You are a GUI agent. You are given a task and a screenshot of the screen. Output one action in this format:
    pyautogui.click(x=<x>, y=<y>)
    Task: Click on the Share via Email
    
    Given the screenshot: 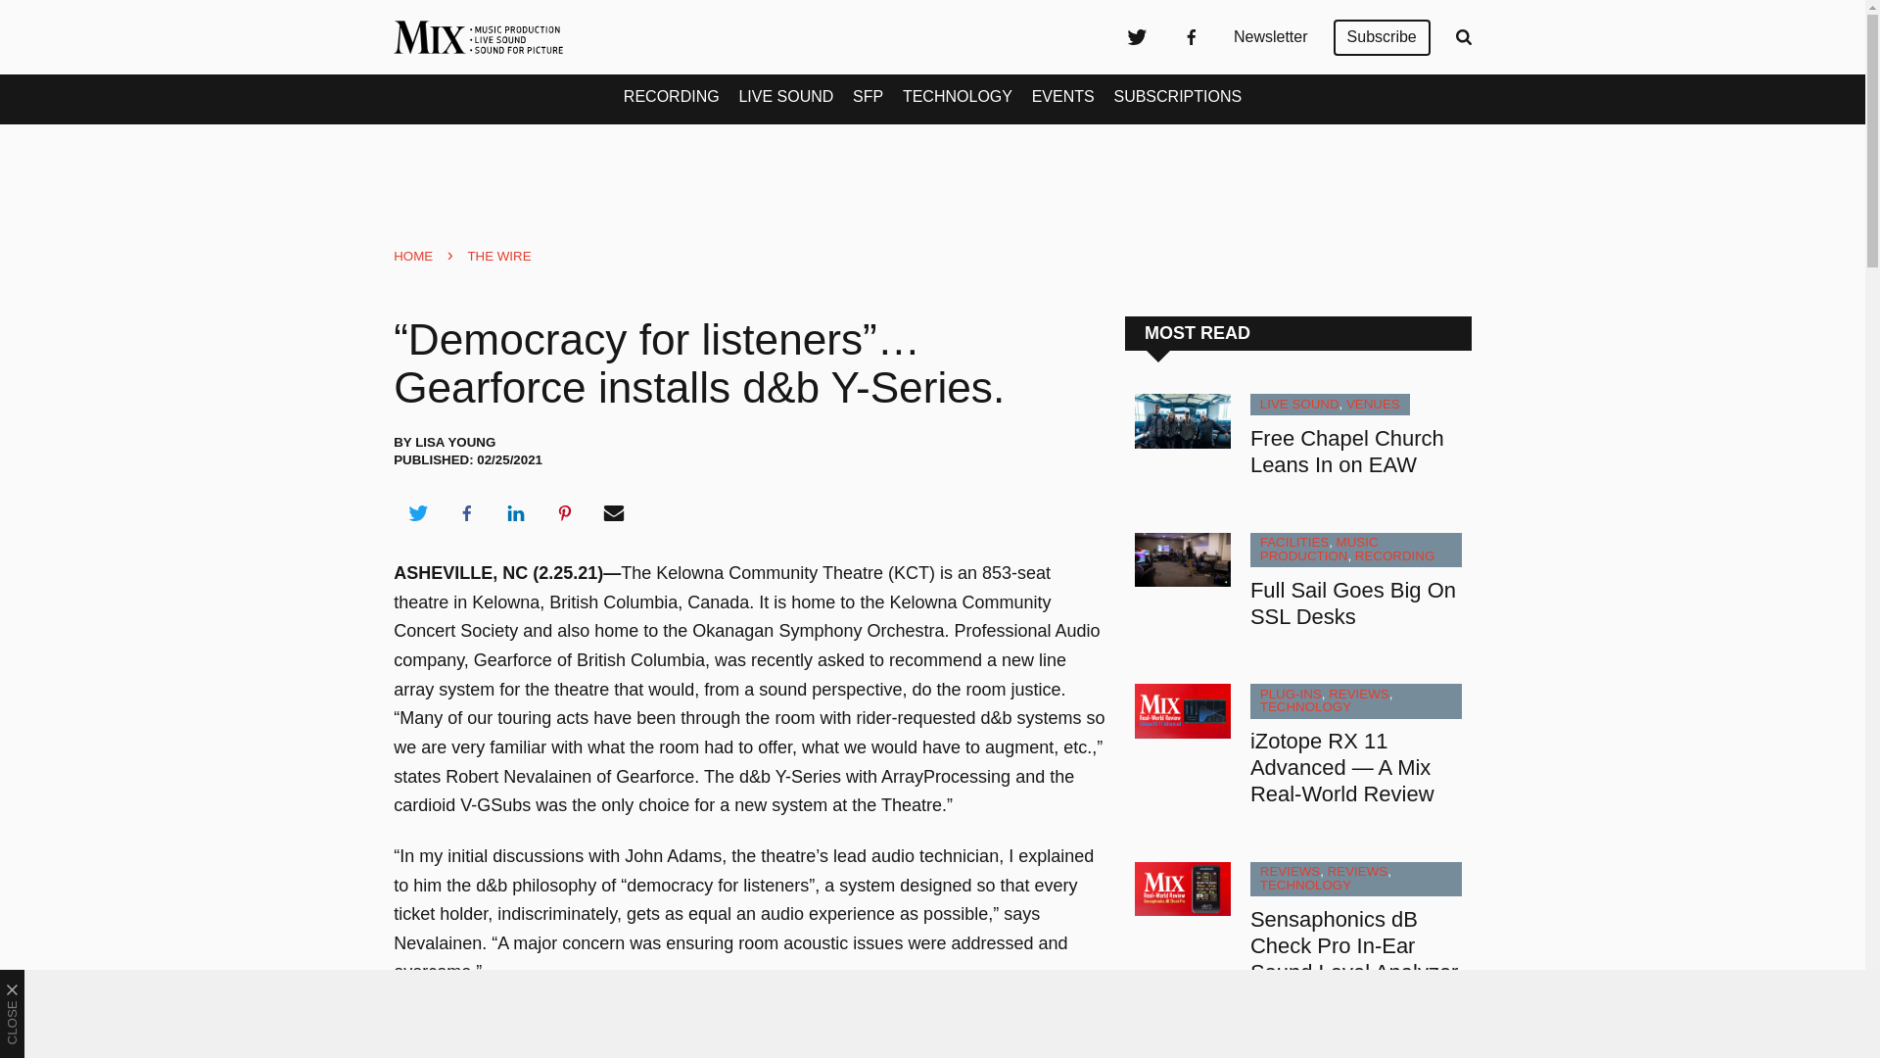 What is the action you would take?
    pyautogui.click(x=614, y=512)
    